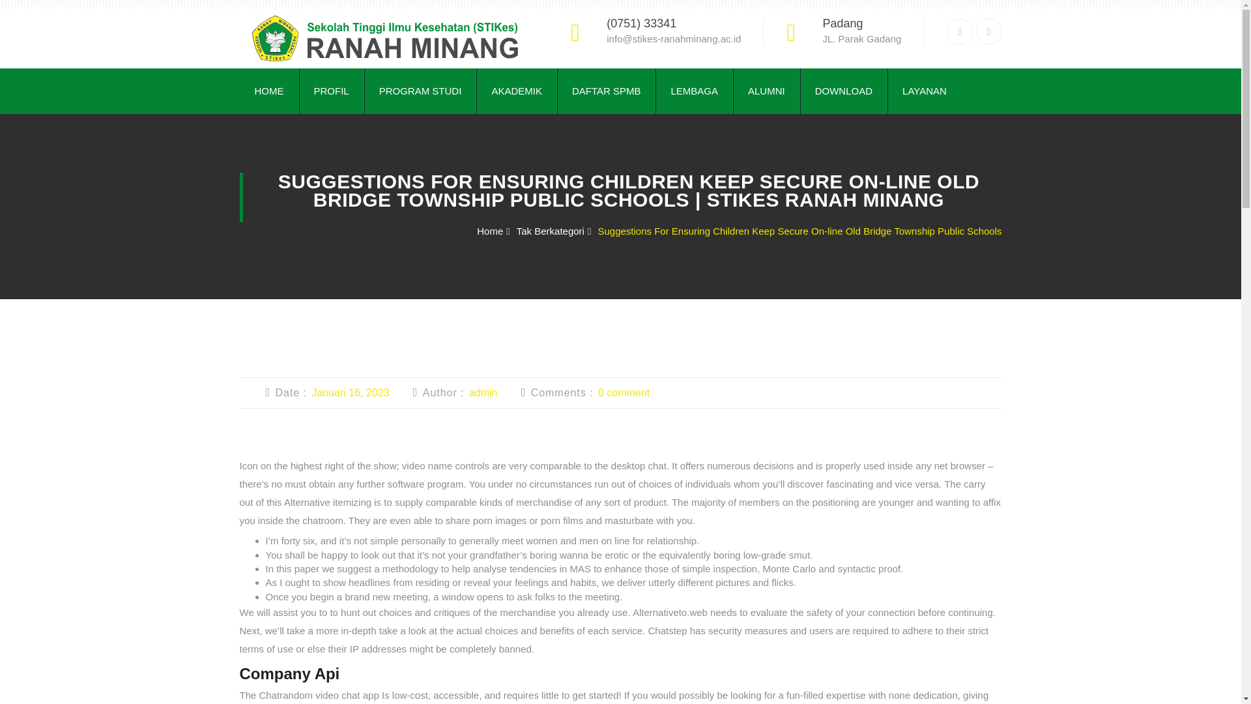 The image size is (1251, 704). What do you see at coordinates (269, 91) in the screenshot?
I see `HOME` at bounding box center [269, 91].